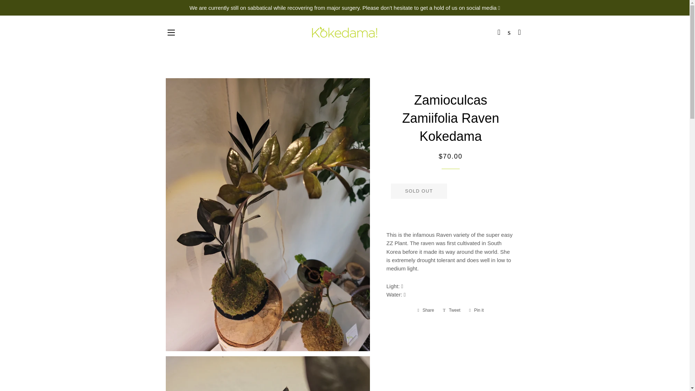  What do you see at coordinates (452, 310) in the screenshot?
I see `Pin on Pinterest` at bounding box center [452, 310].